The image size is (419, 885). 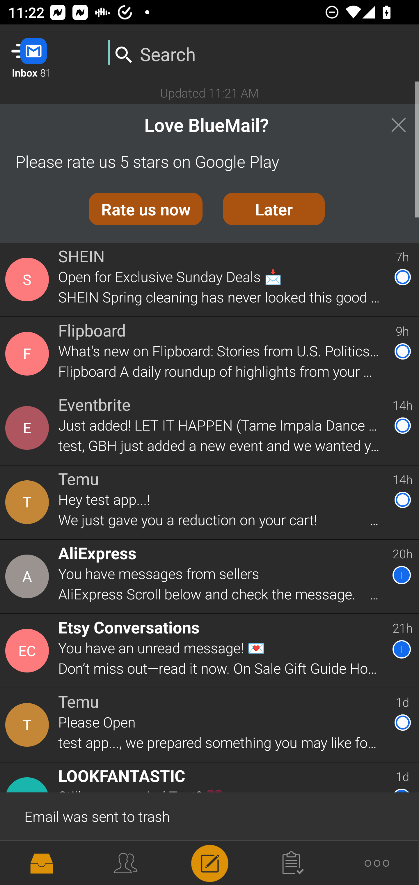 What do you see at coordinates (29, 279) in the screenshot?
I see `Contact Details` at bounding box center [29, 279].